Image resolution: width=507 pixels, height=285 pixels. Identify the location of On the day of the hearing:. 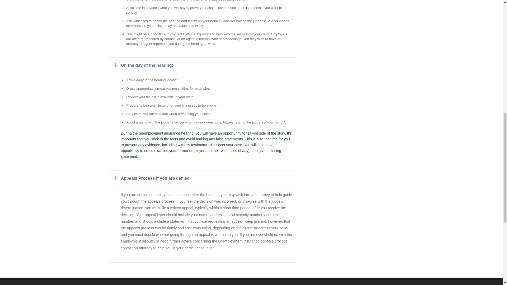
(203, 65).